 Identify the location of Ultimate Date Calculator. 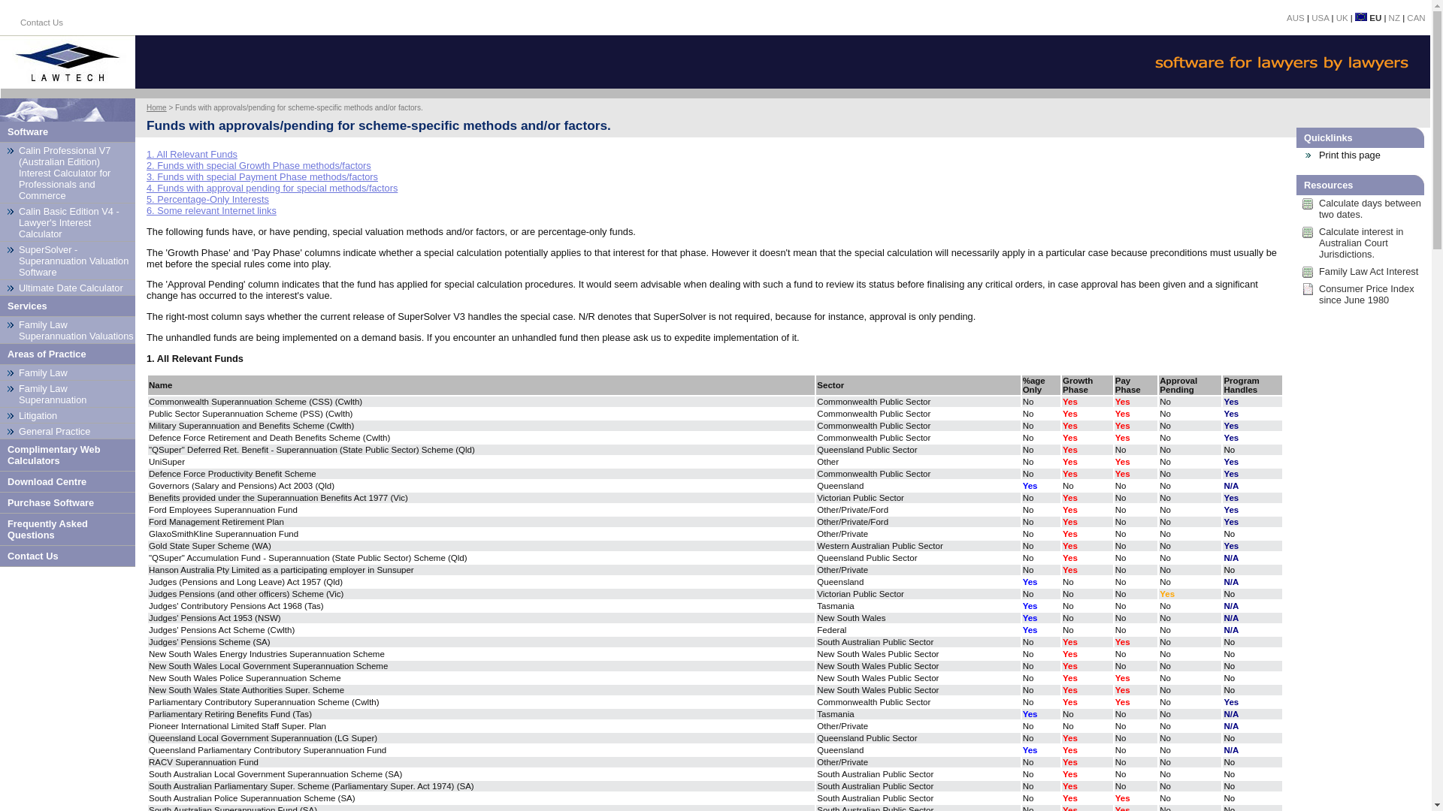
(68, 288).